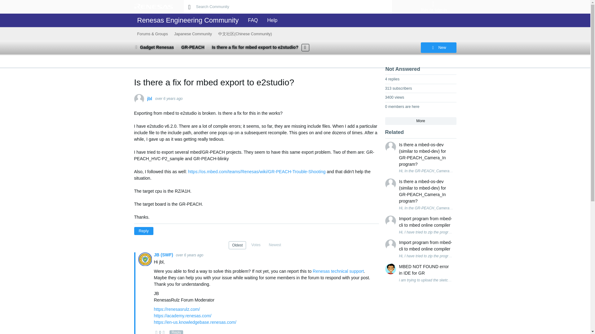 This screenshot has width=595, height=334. Describe the element at coordinates (421, 121) in the screenshot. I see `More` at that location.